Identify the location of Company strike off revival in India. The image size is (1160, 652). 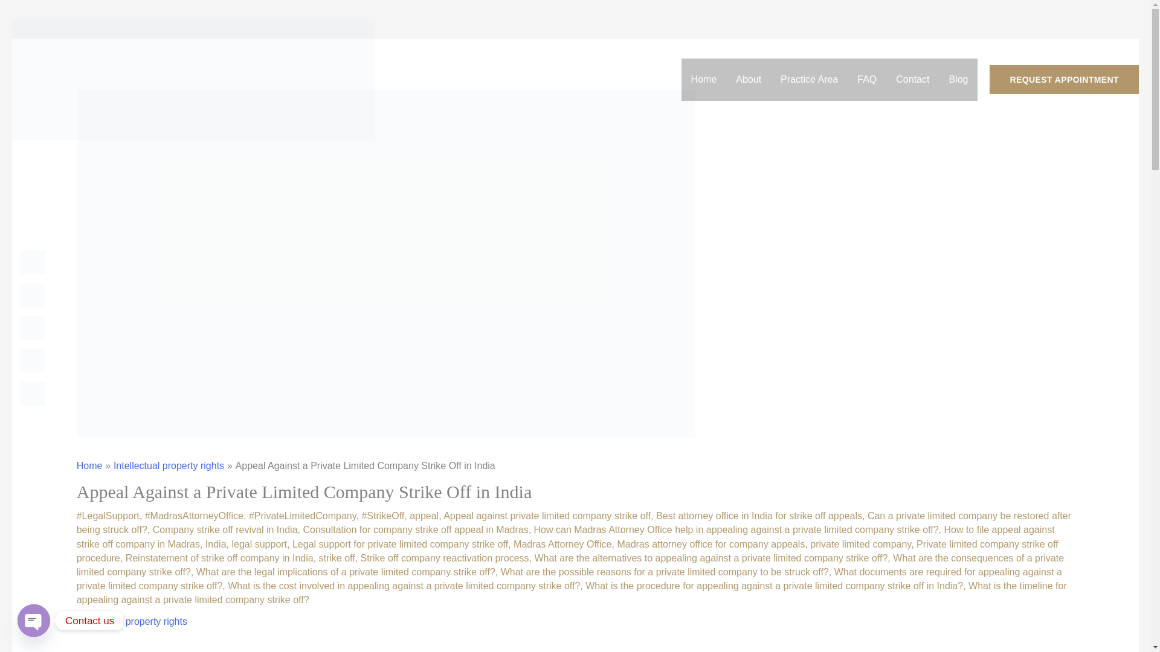
(225, 529).